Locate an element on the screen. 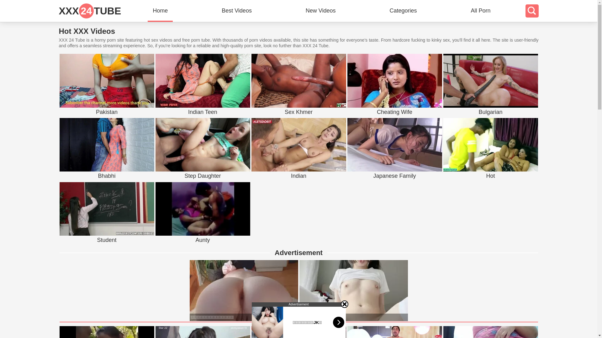 The height and width of the screenshot is (338, 602). Indian is located at coordinates (299, 145).